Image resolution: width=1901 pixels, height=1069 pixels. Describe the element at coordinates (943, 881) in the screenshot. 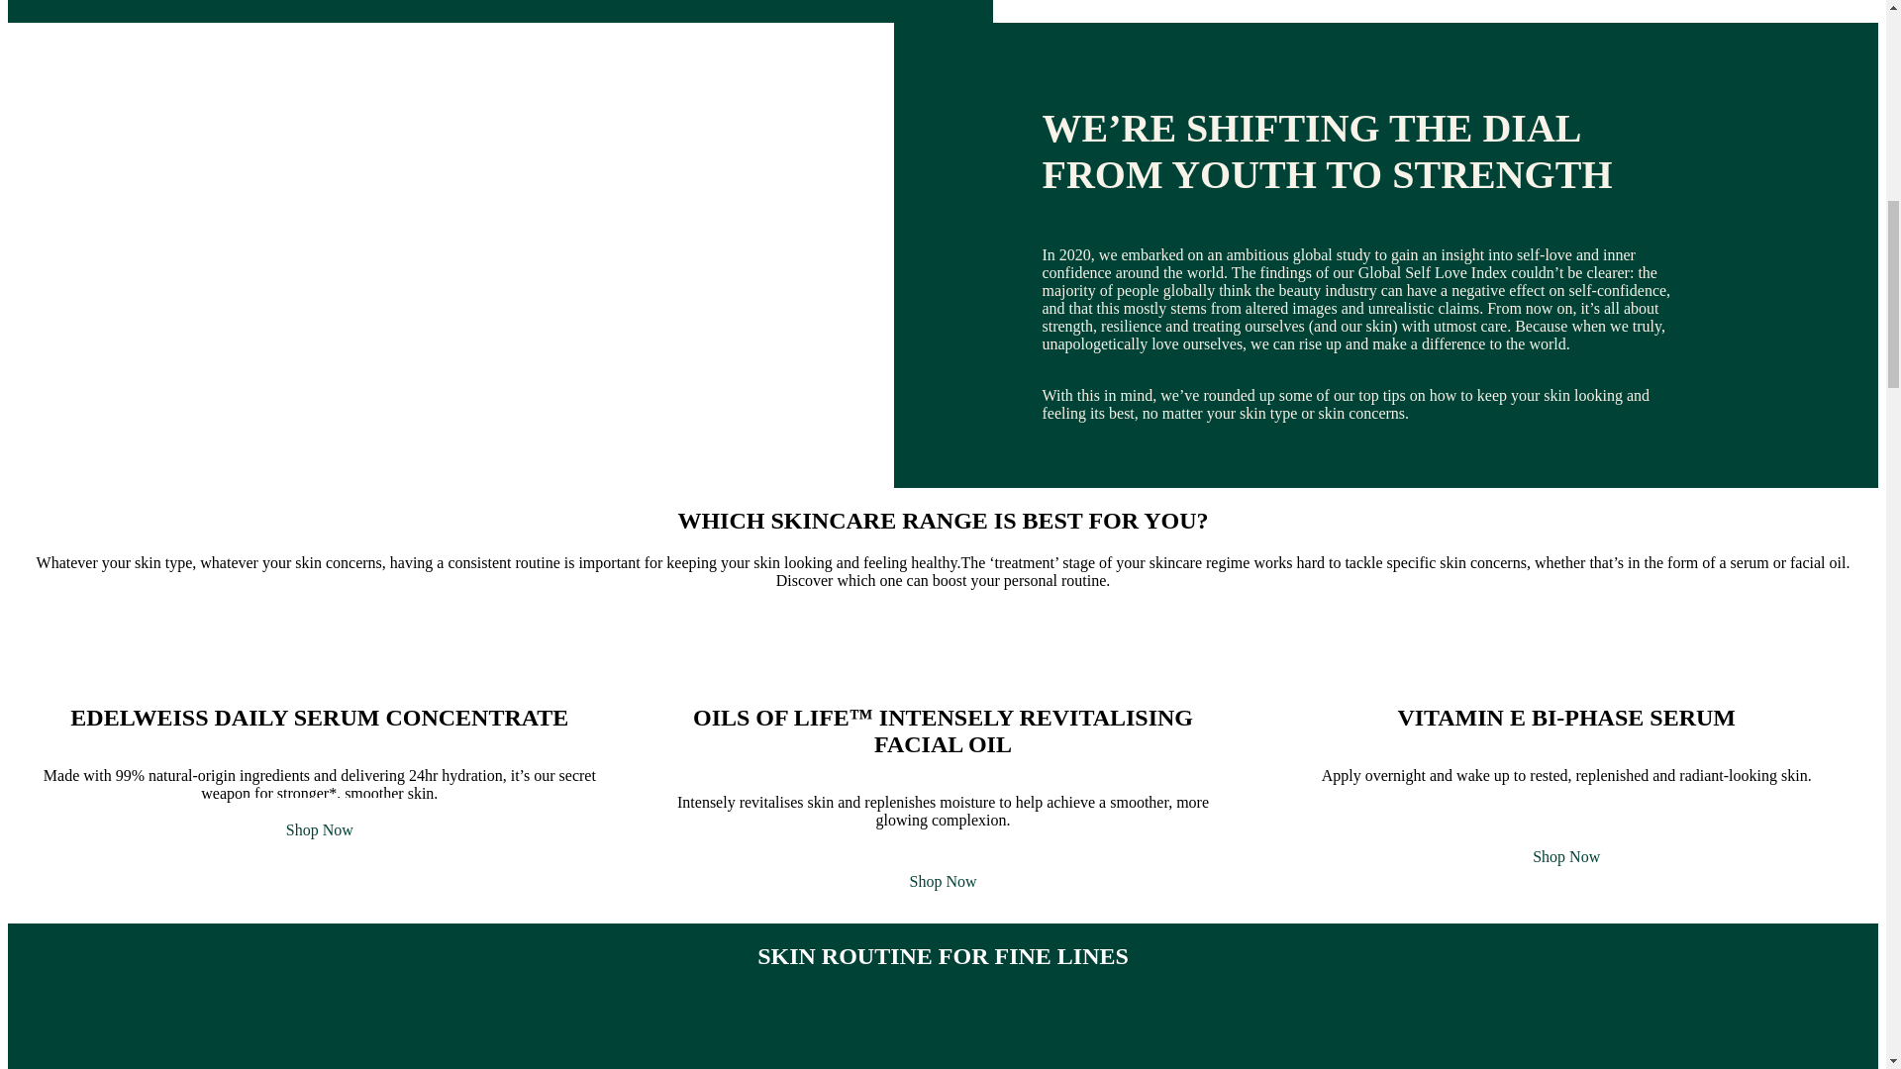

I see `Shop Now` at that location.